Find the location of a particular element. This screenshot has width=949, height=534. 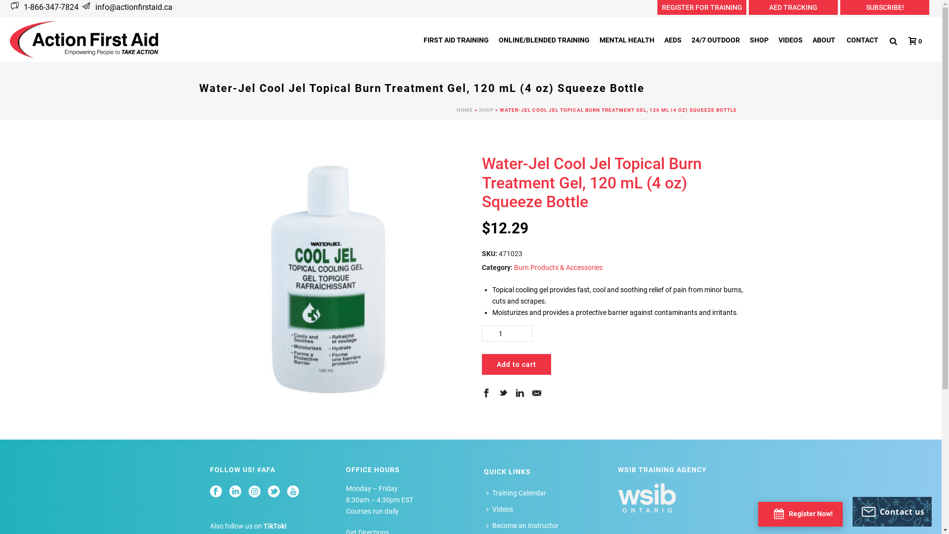

Register Now! is located at coordinates (804, 514).